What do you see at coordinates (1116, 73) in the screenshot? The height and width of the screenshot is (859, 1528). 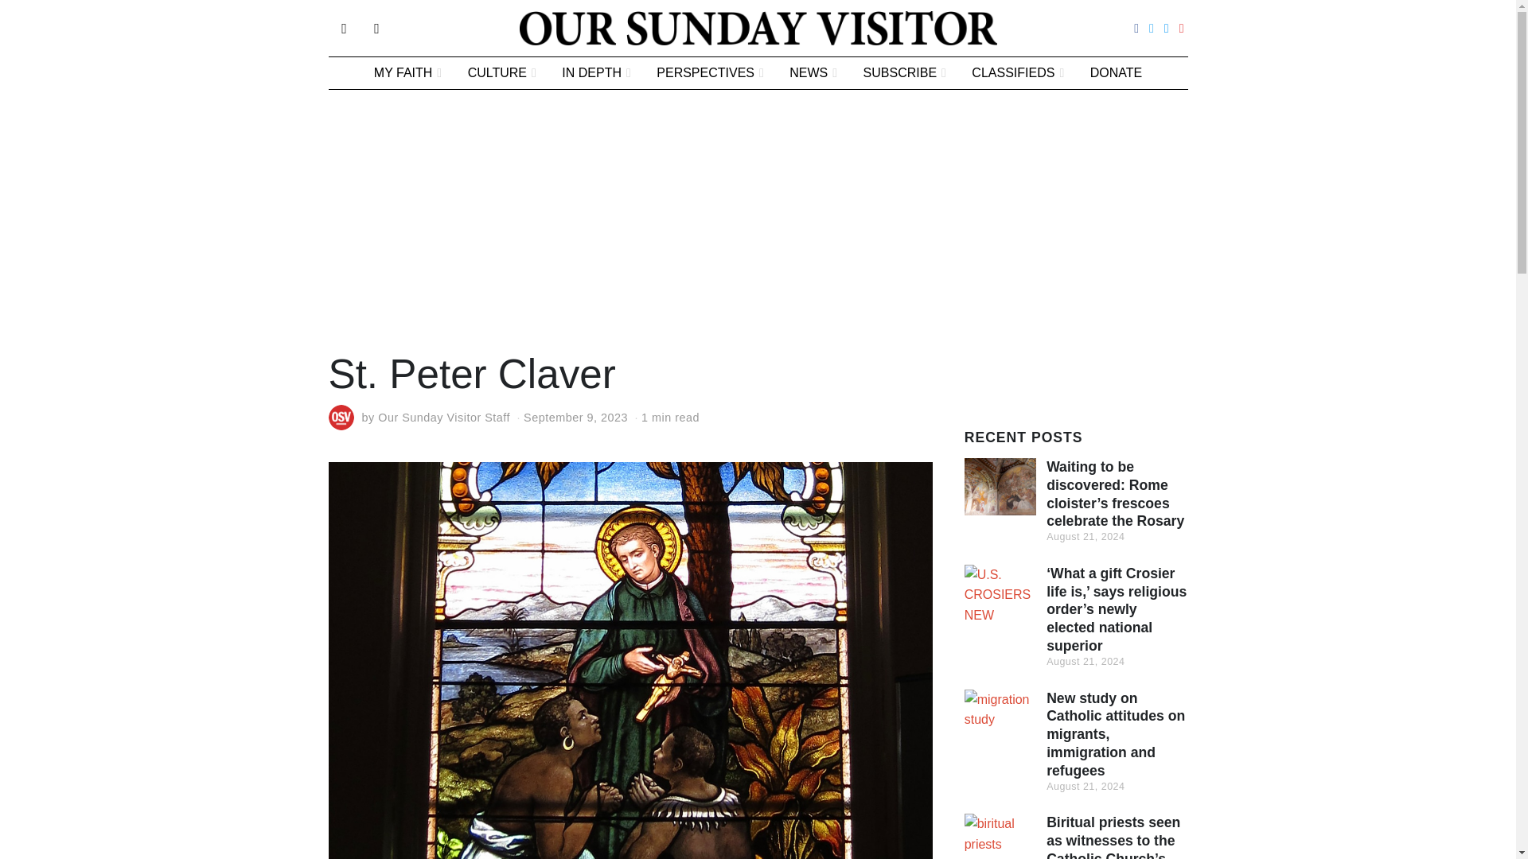 I see `DONATE` at bounding box center [1116, 73].